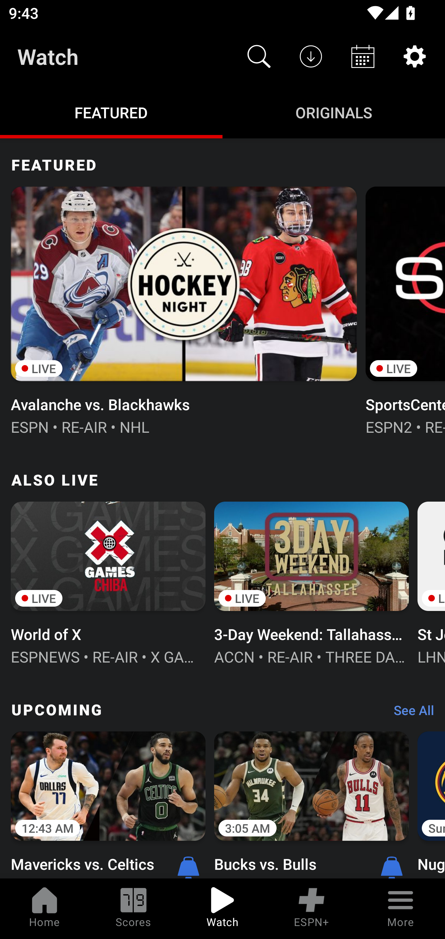 This screenshot has height=939, width=445. What do you see at coordinates (363, 56) in the screenshot?
I see `Schedule` at bounding box center [363, 56].